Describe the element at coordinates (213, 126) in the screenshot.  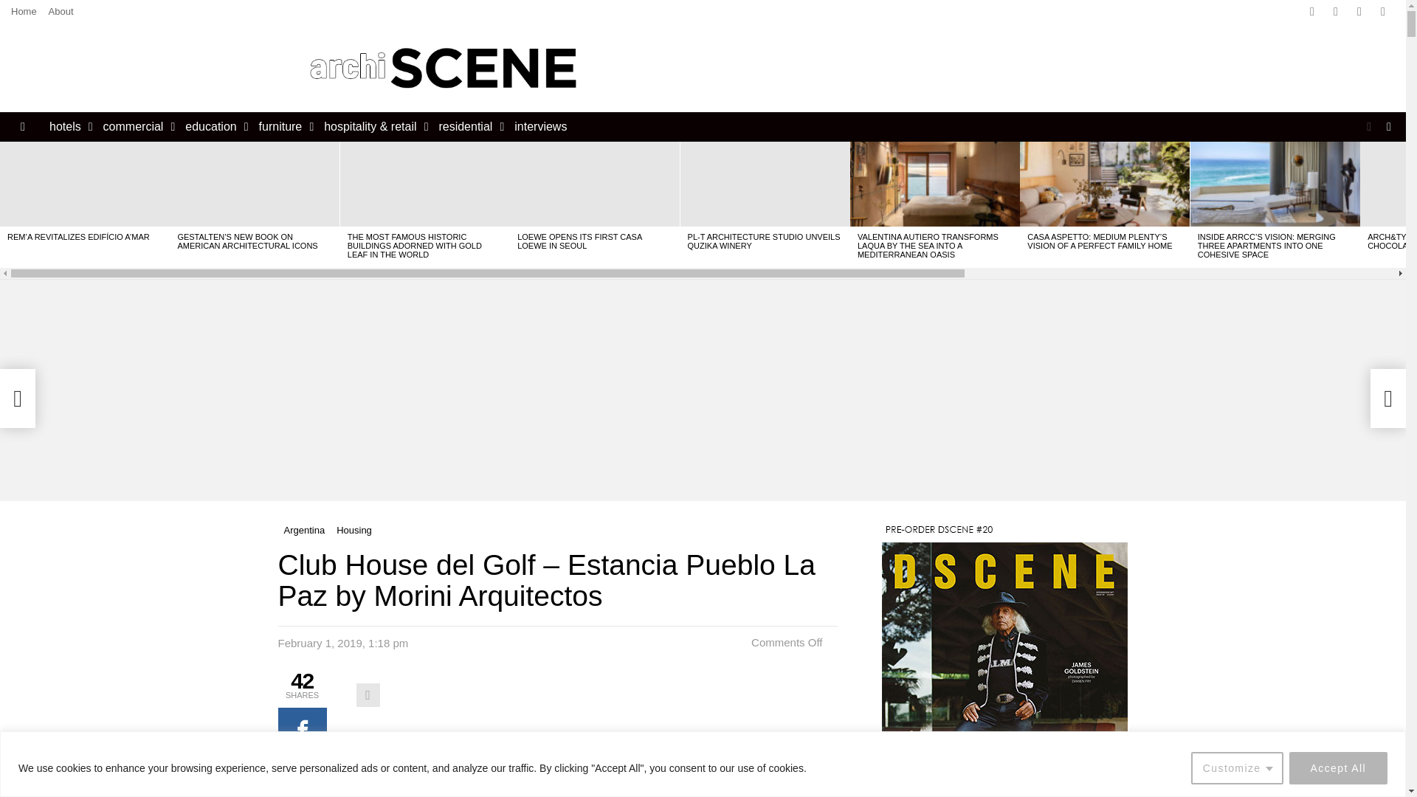
I see `education` at that location.